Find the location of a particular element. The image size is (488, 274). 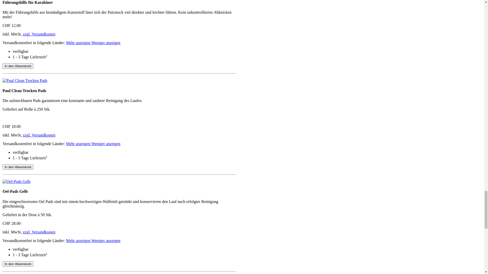

Verkaufspartner is located at coordinates (23, 84).